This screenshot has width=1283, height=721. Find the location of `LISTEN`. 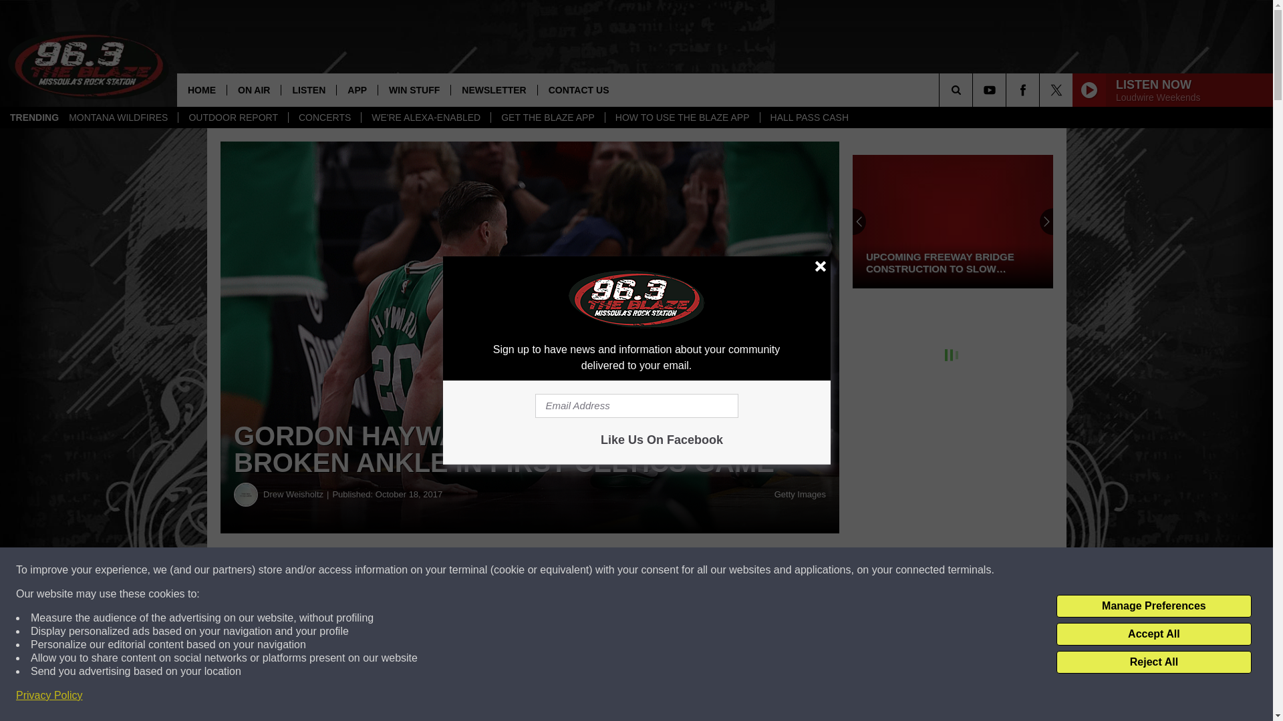

LISTEN is located at coordinates (309, 89).